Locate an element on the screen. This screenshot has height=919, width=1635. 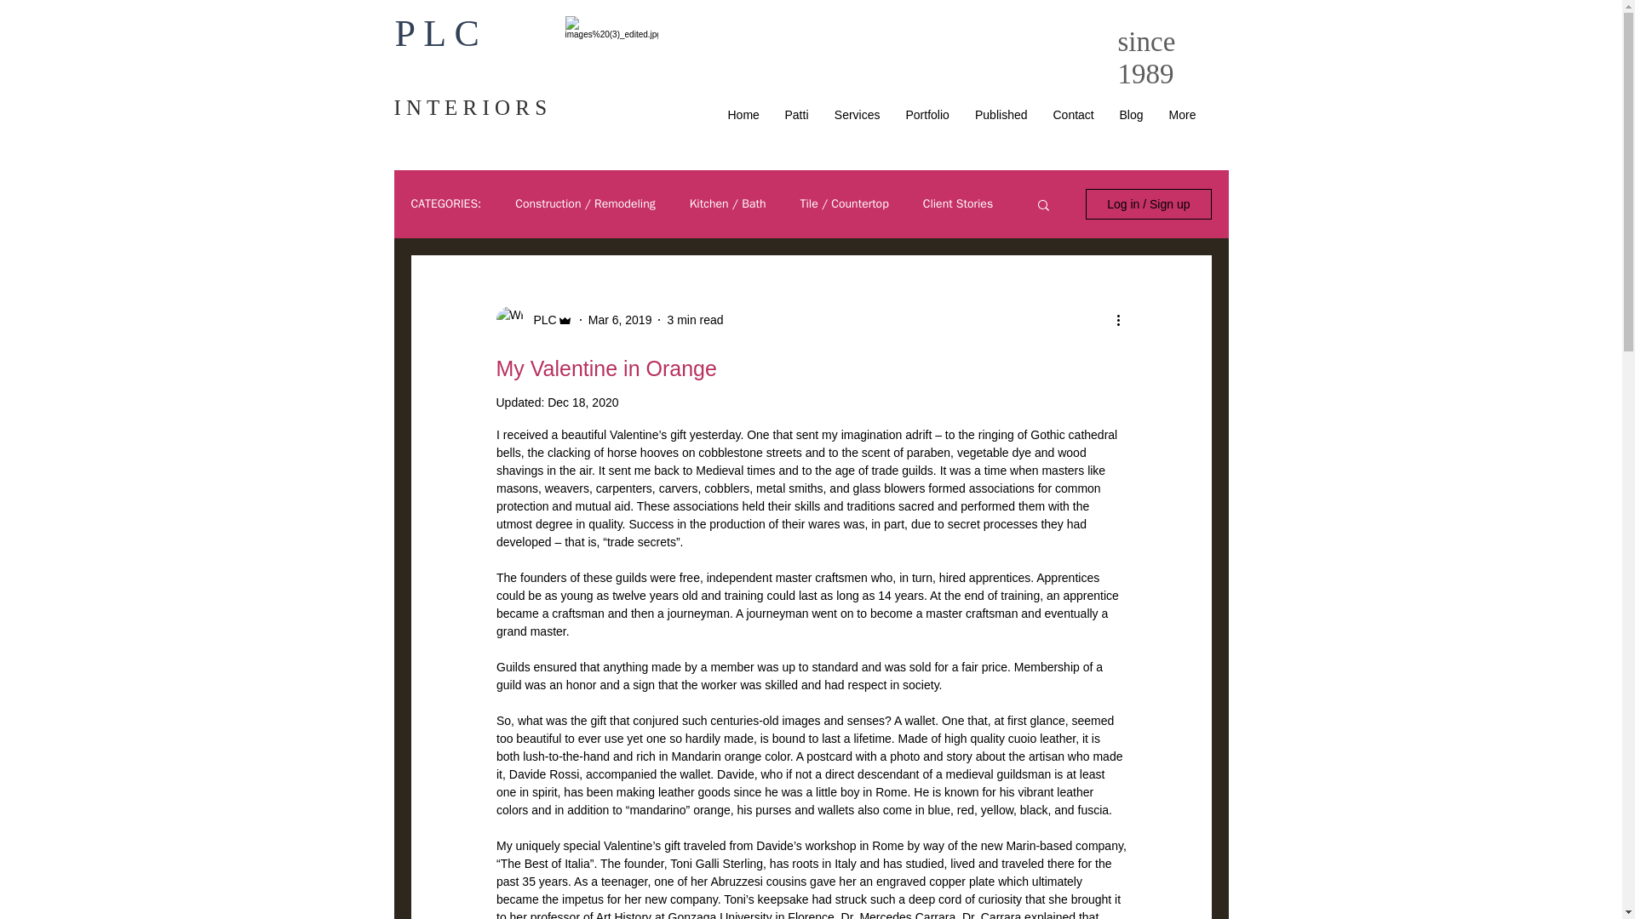
Published is located at coordinates (1001, 115).